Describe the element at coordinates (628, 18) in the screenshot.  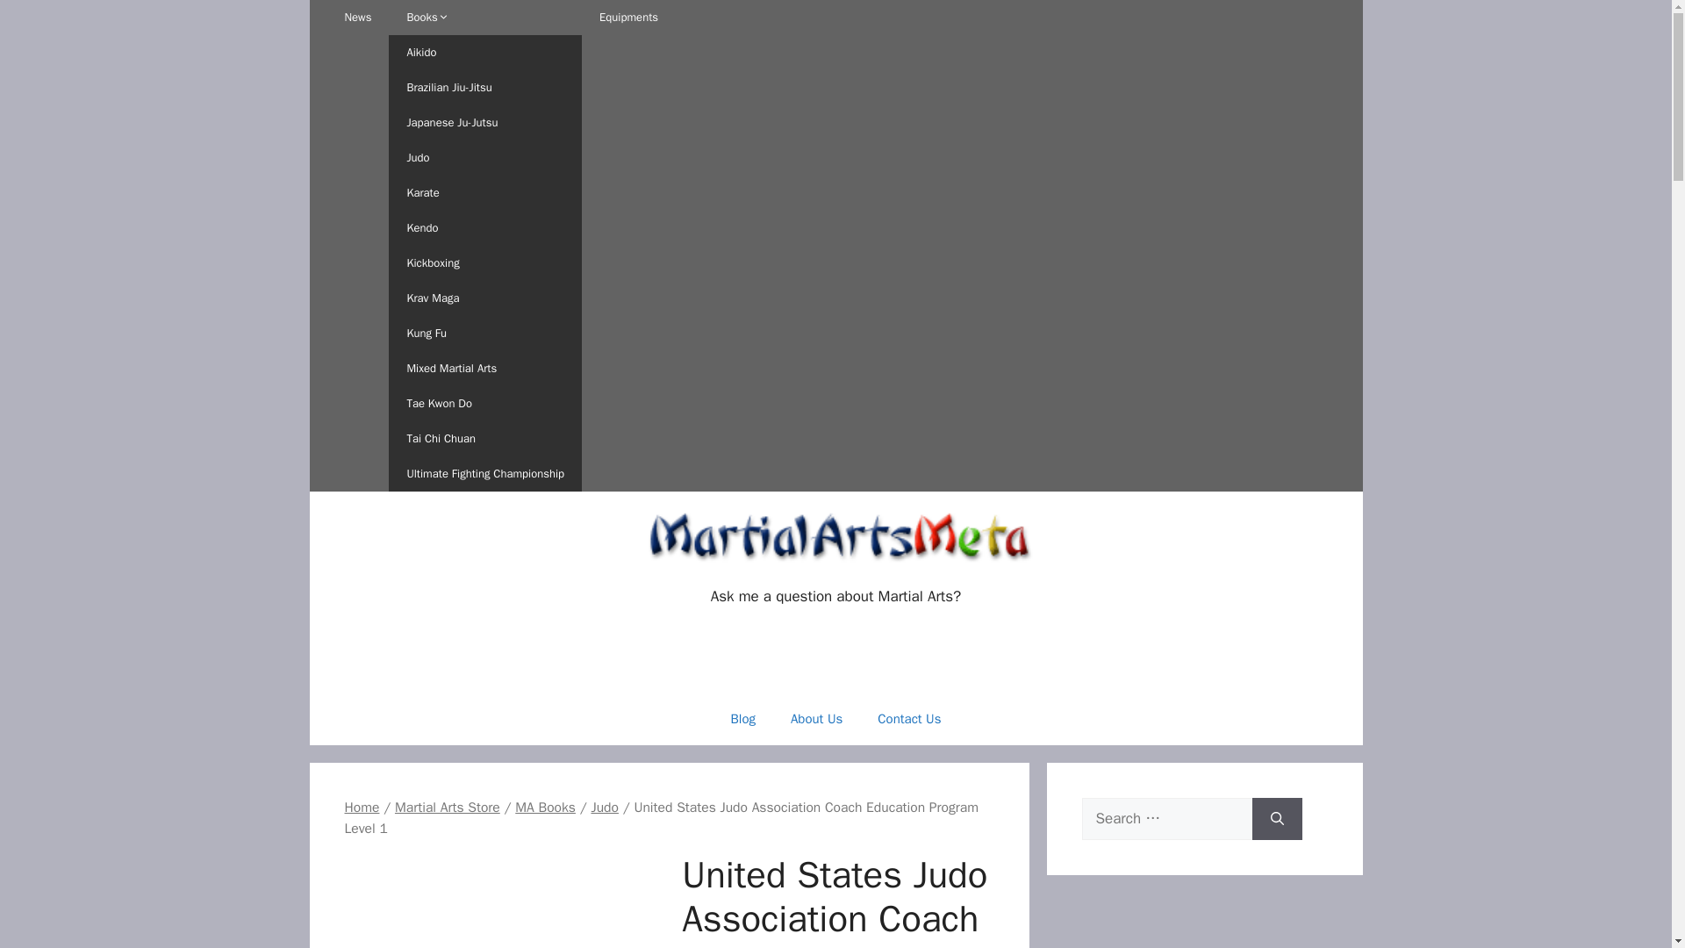
I see `Equipments` at that location.